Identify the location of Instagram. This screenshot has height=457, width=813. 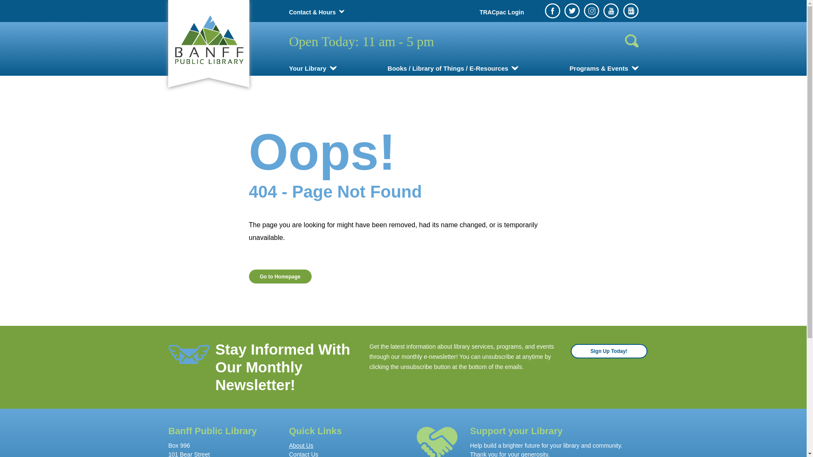
(592, 11).